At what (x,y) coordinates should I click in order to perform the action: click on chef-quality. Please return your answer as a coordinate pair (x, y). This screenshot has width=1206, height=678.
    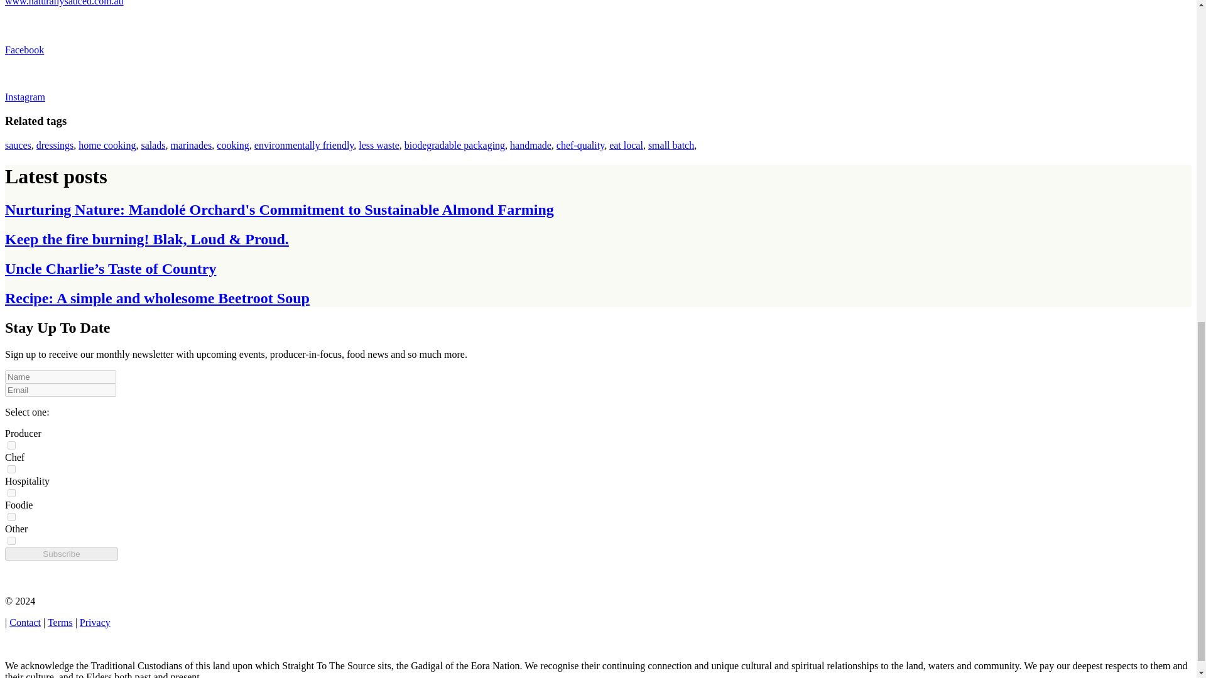
    Looking at the image, I should click on (580, 144).